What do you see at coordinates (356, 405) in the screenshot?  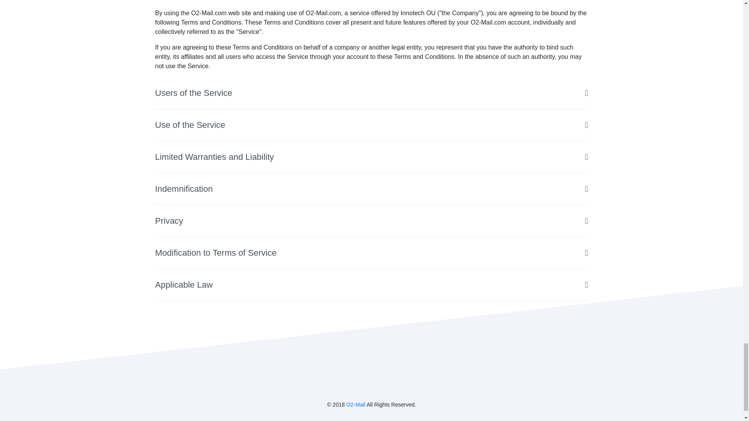 I see `O2-Mail` at bounding box center [356, 405].